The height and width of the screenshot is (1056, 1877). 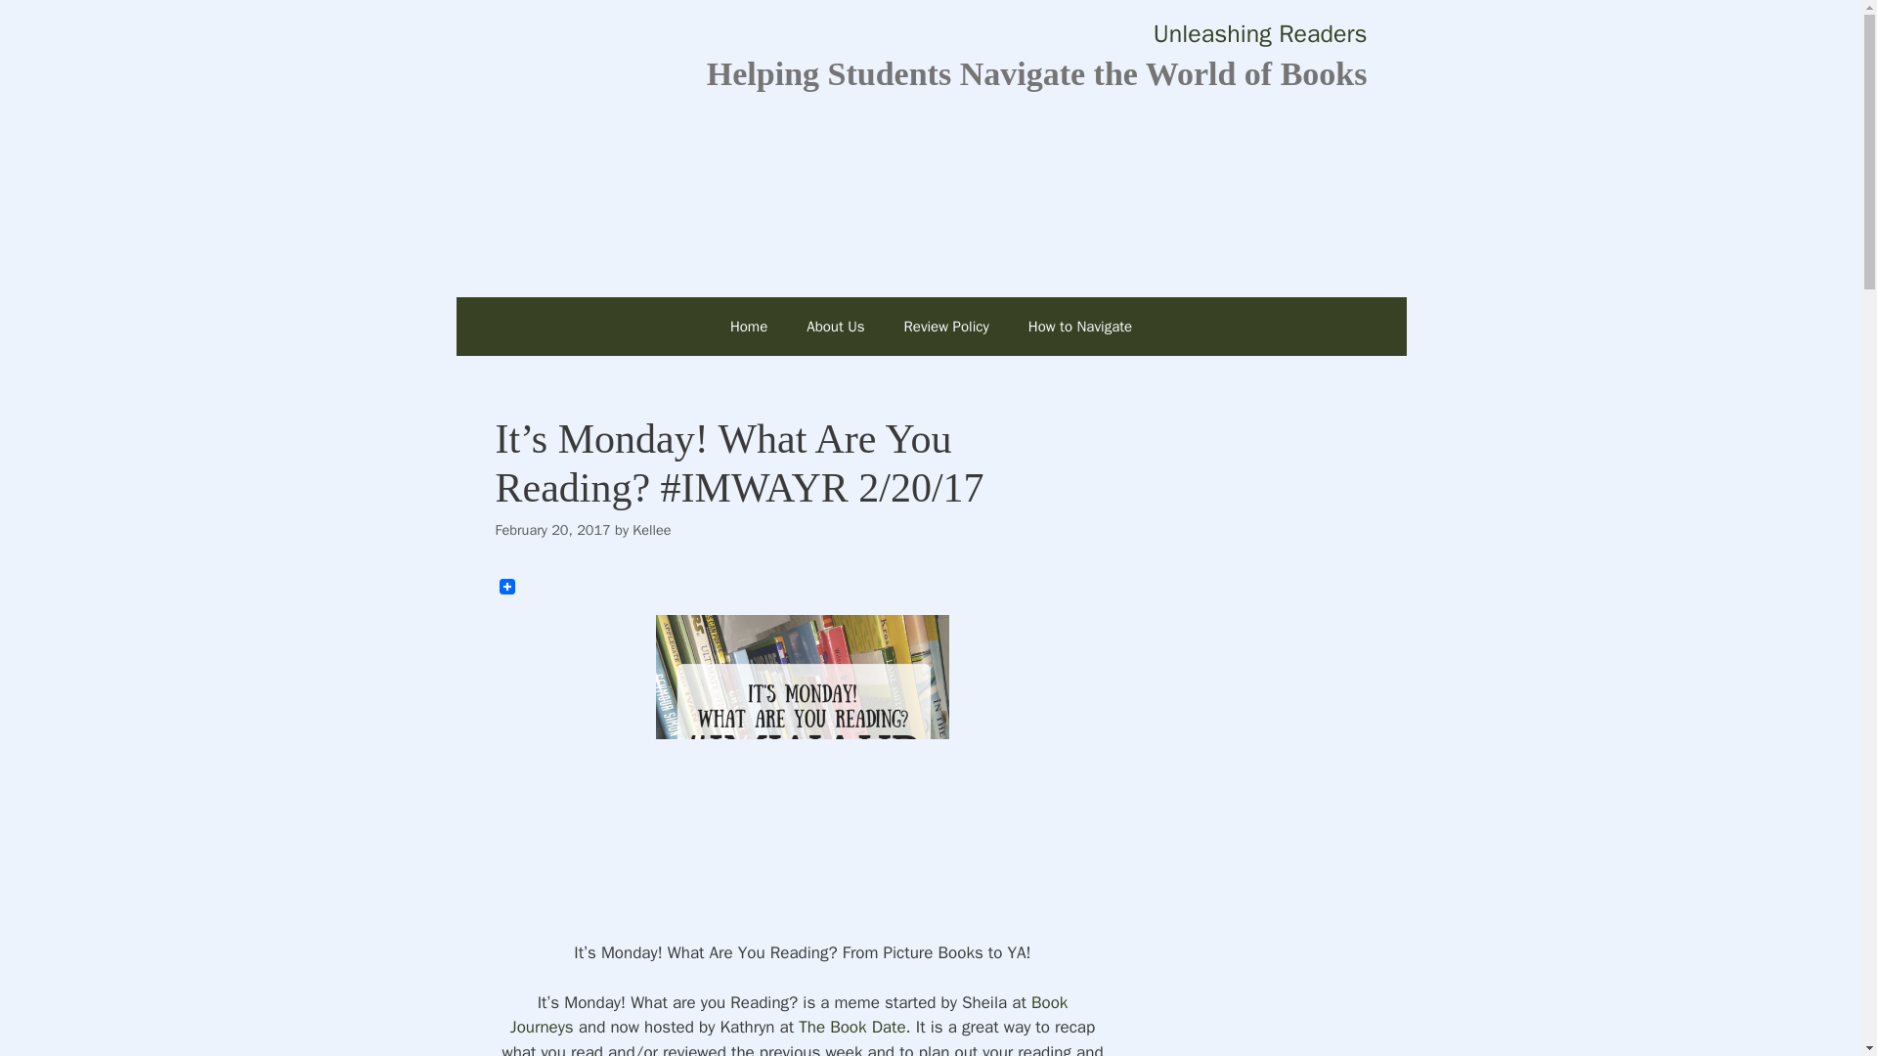 What do you see at coordinates (835, 326) in the screenshot?
I see `About Us` at bounding box center [835, 326].